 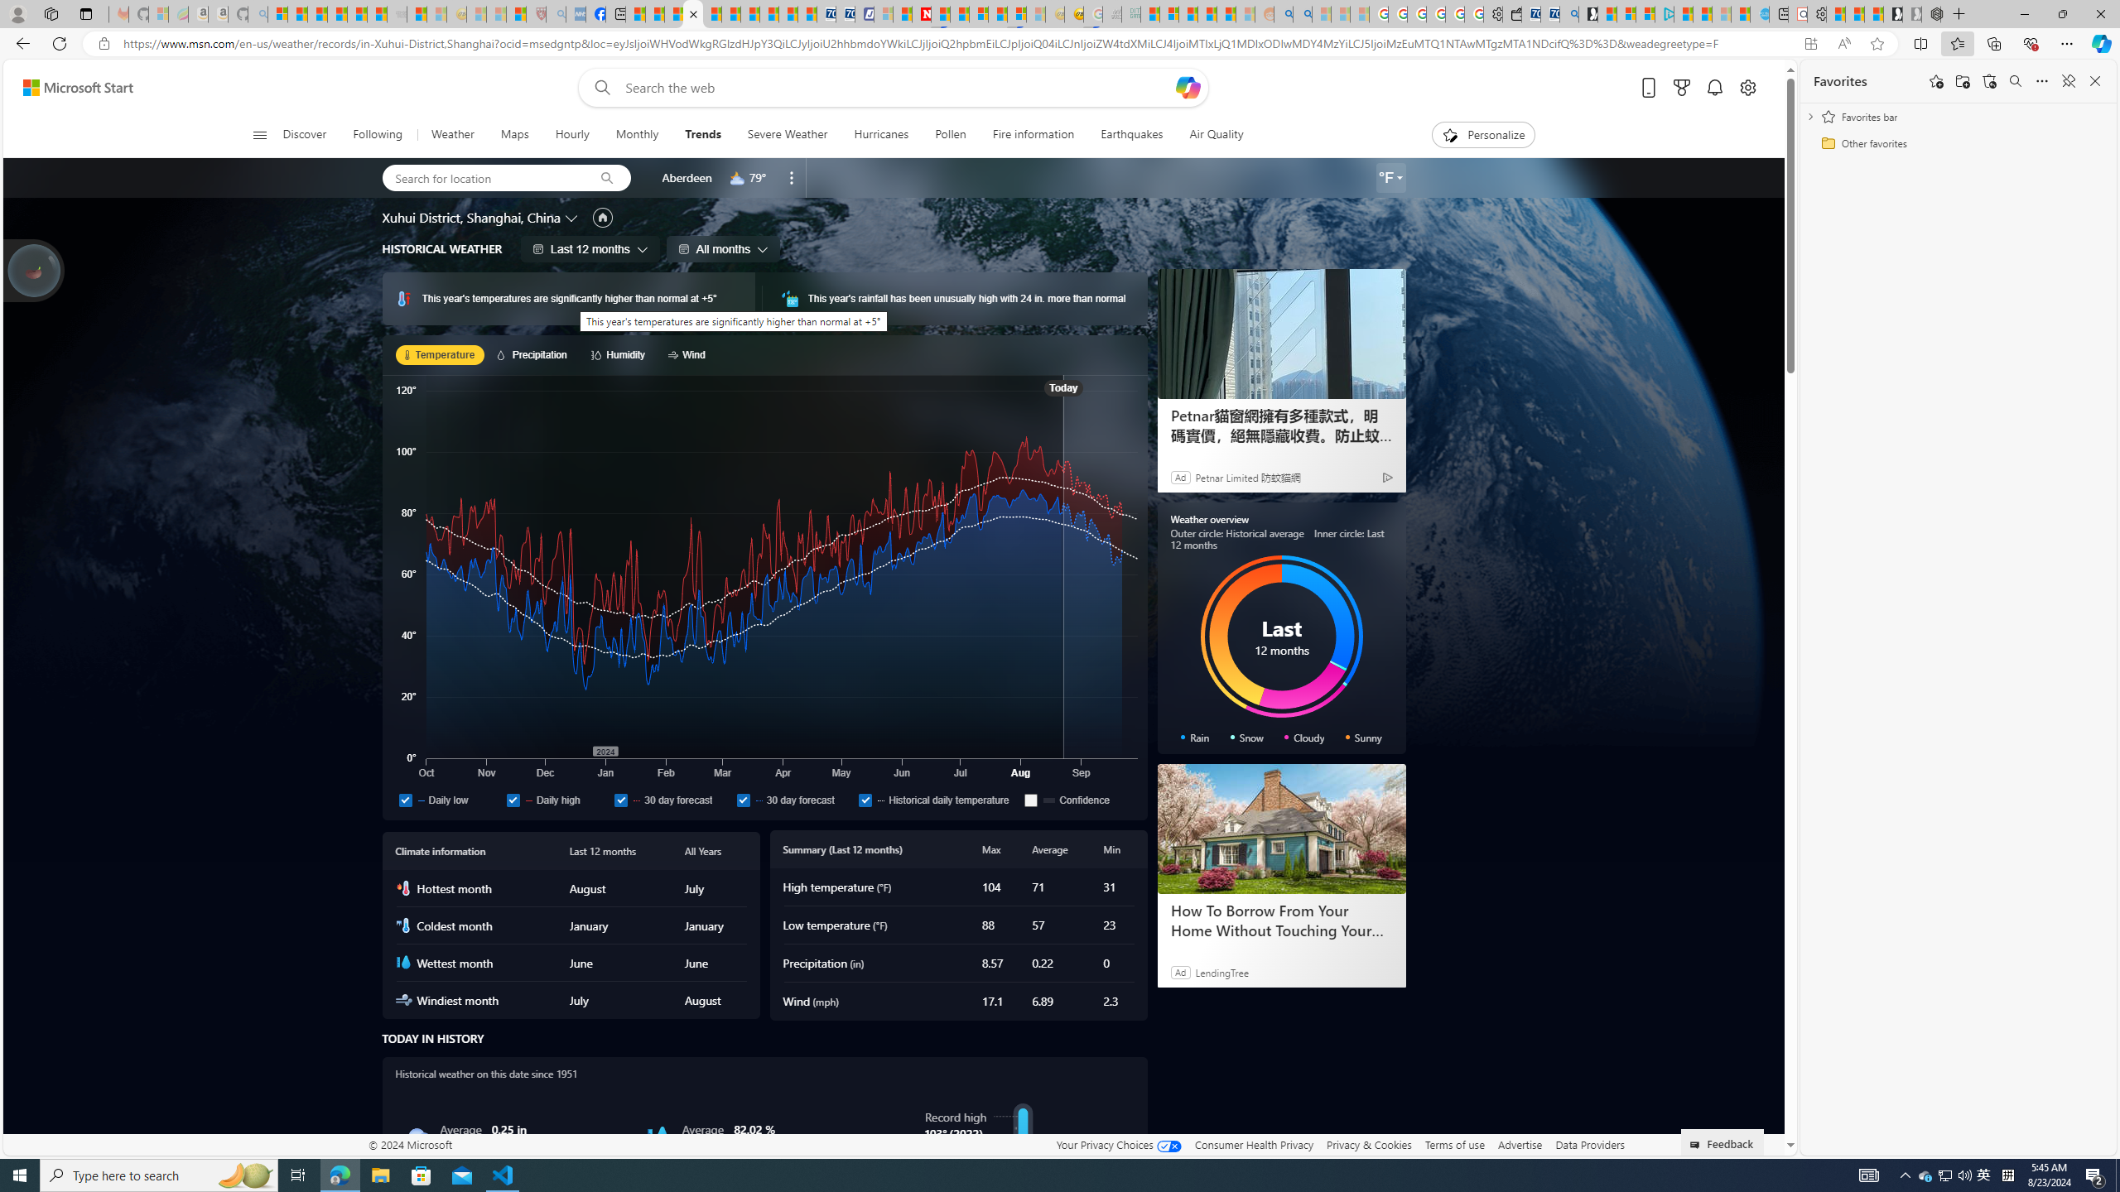 What do you see at coordinates (658, 1137) in the screenshot?
I see `Humidity` at bounding box center [658, 1137].